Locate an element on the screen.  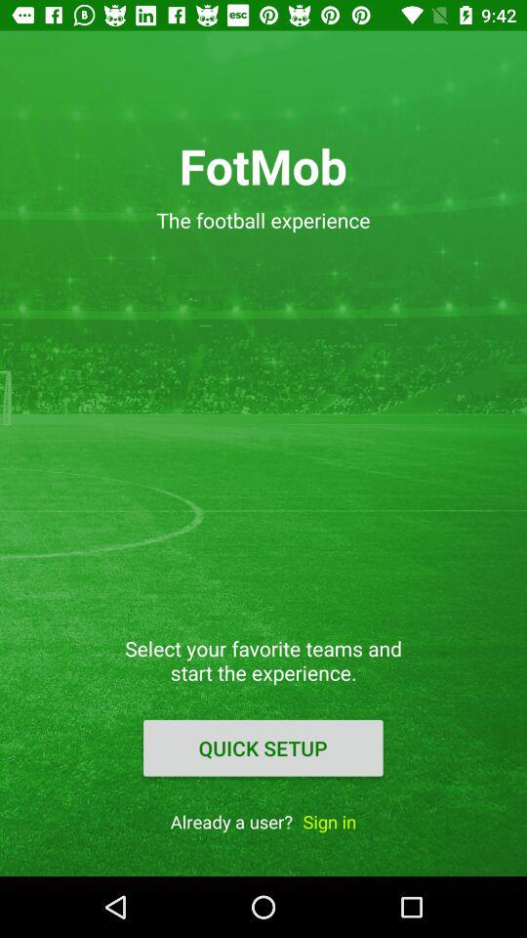
launch the item to the right of the already a user? is located at coordinates (330, 821).